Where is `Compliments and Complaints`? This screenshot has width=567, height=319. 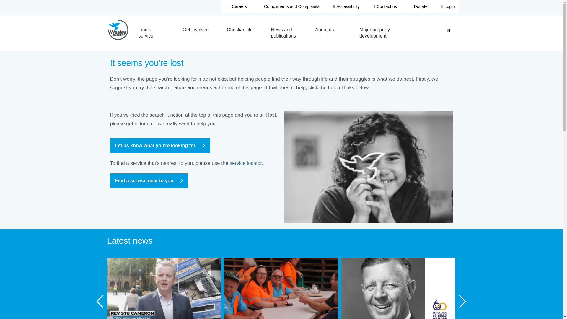
Compliments and Complaints is located at coordinates (289, 7).